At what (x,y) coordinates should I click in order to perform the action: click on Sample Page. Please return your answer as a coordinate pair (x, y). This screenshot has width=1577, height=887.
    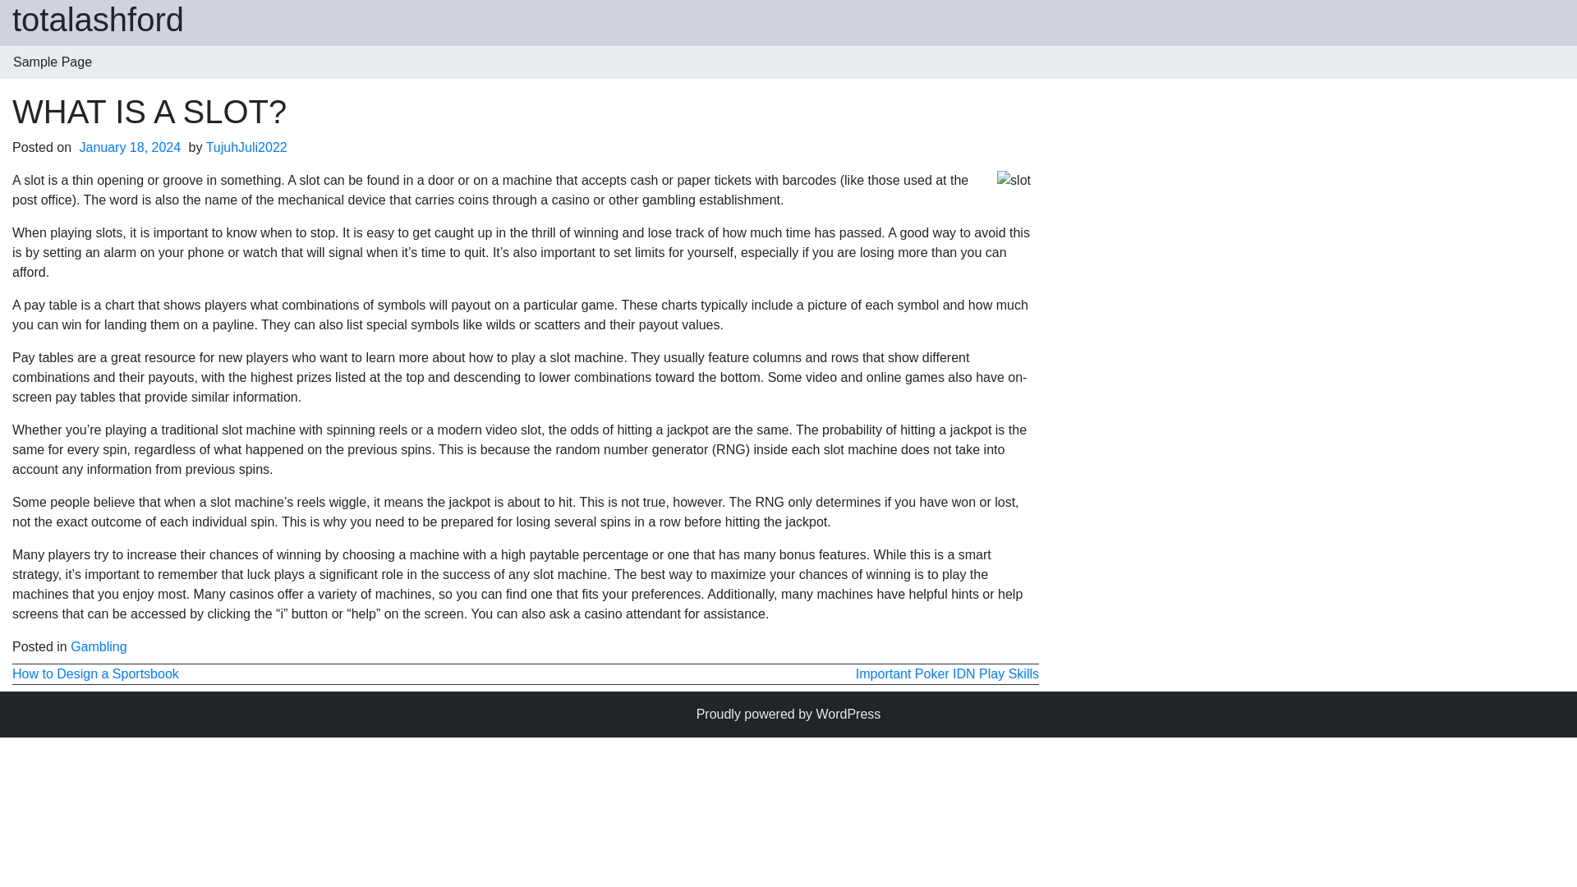
    Looking at the image, I should click on (53, 62).